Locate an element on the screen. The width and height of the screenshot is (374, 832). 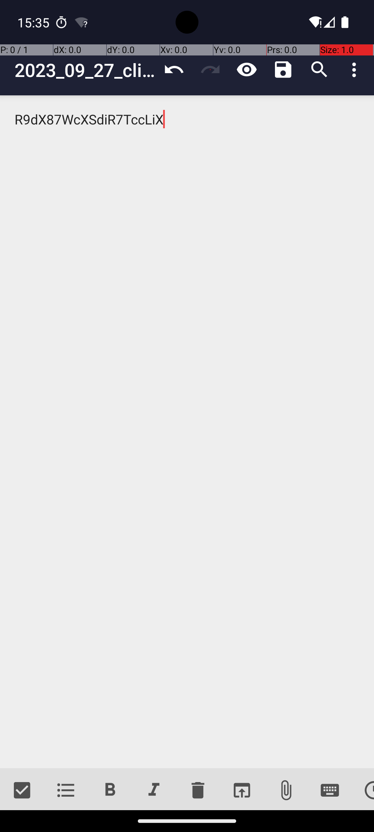
Redo is located at coordinates (211, 70).